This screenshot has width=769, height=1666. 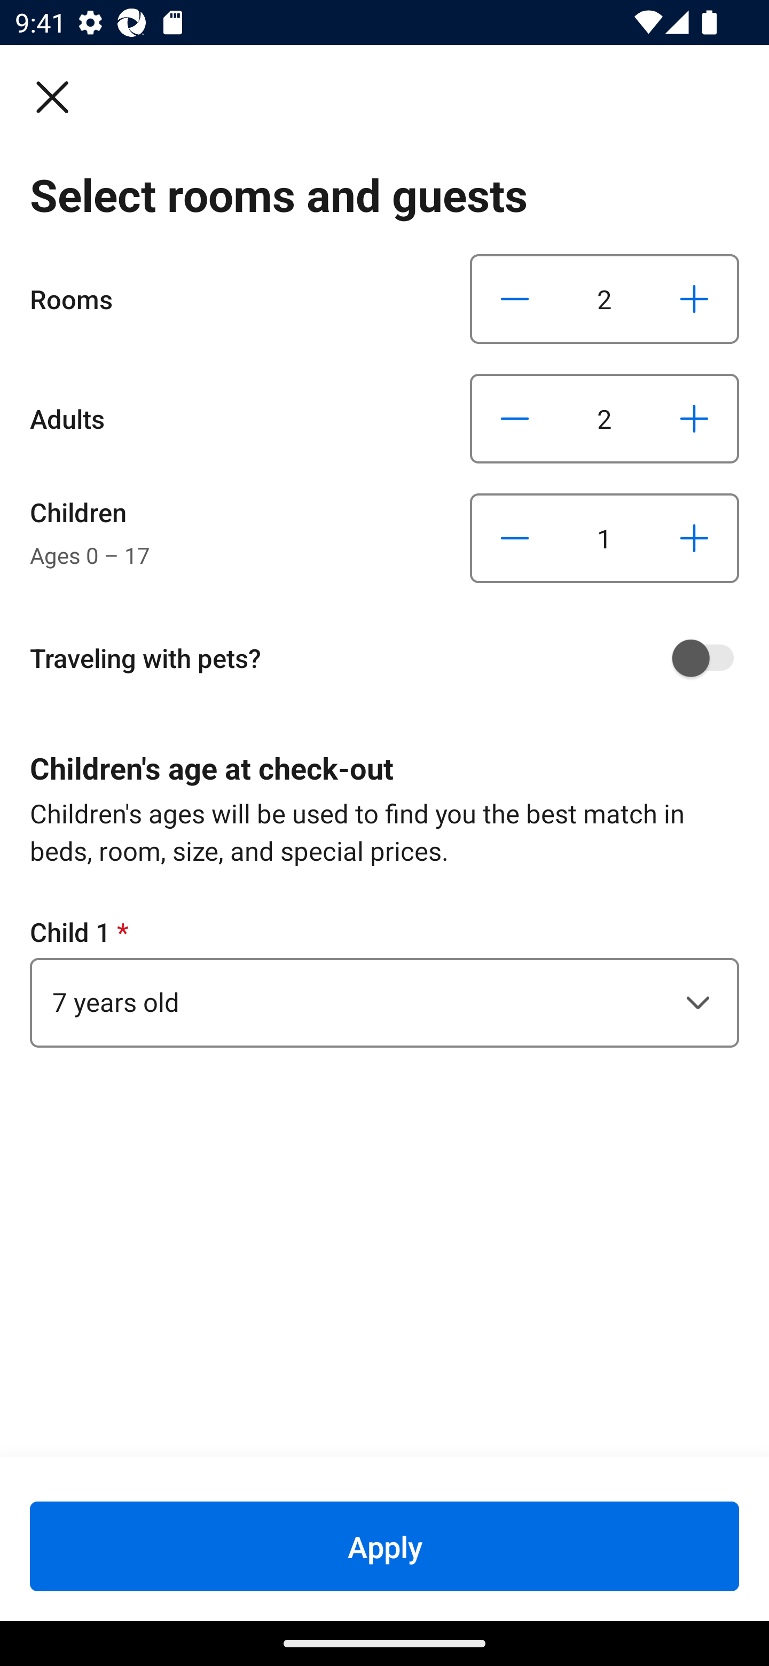 What do you see at coordinates (384, 1546) in the screenshot?
I see `Apply` at bounding box center [384, 1546].